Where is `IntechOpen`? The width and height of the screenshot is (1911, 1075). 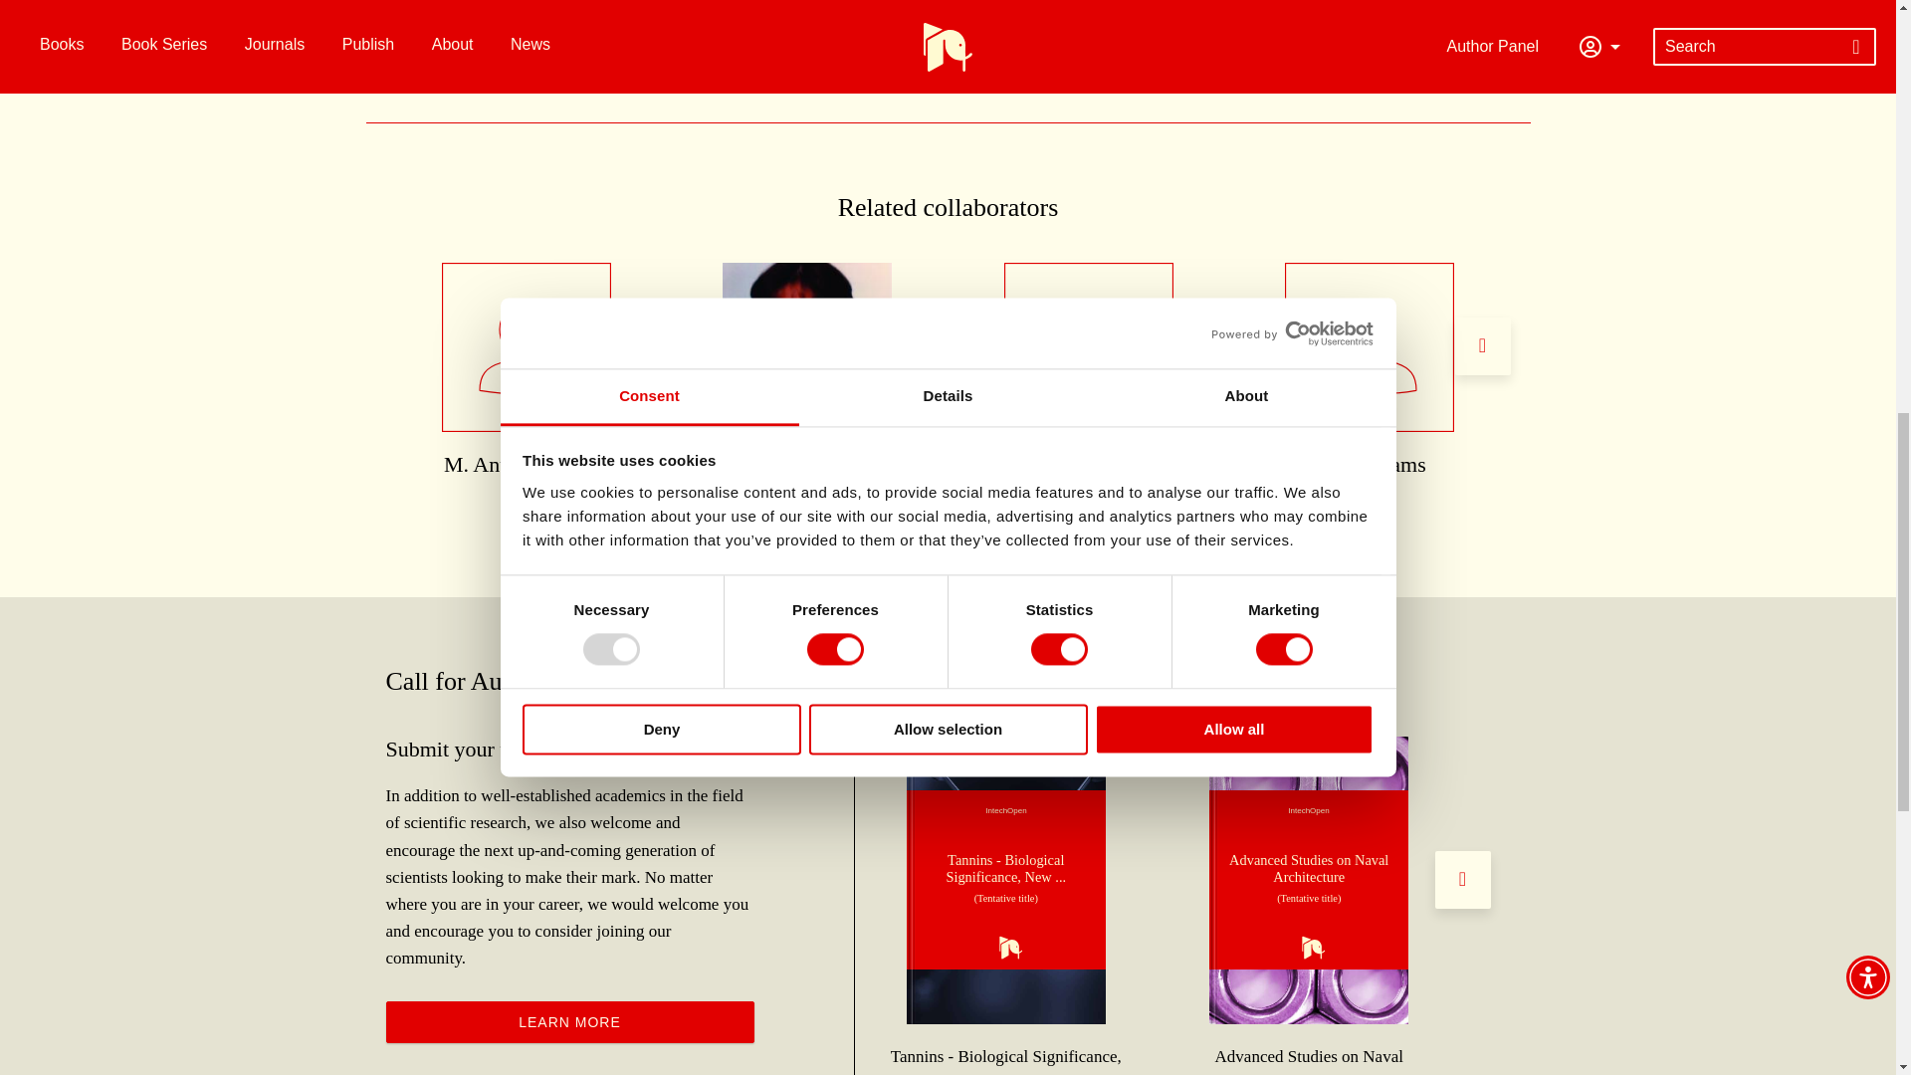
IntechOpen is located at coordinates (1309, 880).